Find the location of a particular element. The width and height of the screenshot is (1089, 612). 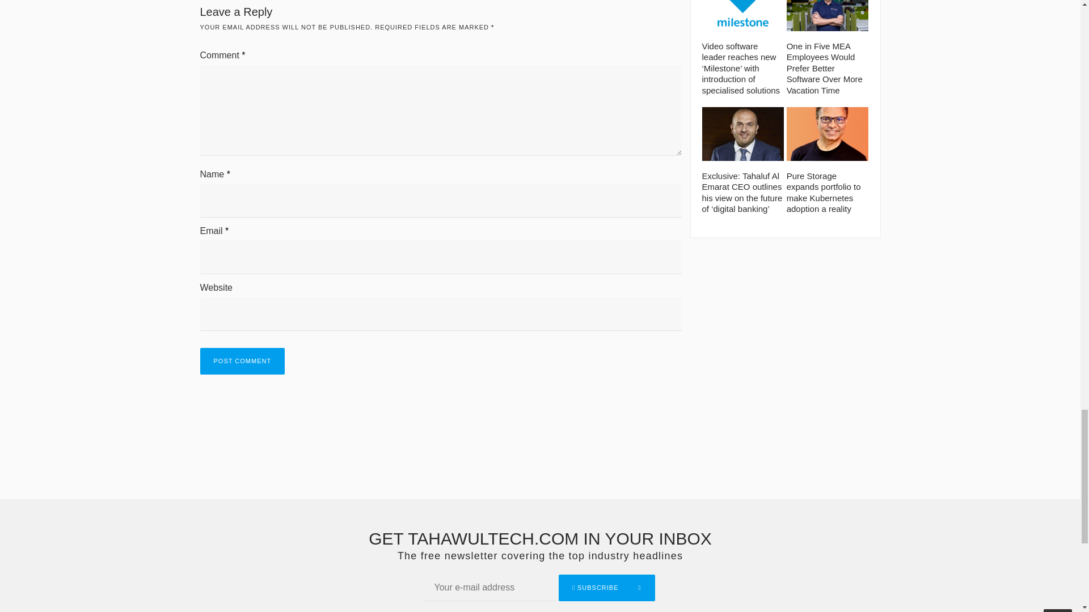

Post Comment is located at coordinates (242, 361).